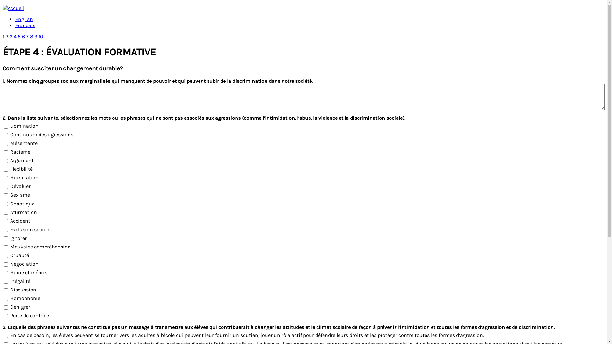  What do you see at coordinates (36, 36) in the screenshot?
I see `9` at bounding box center [36, 36].